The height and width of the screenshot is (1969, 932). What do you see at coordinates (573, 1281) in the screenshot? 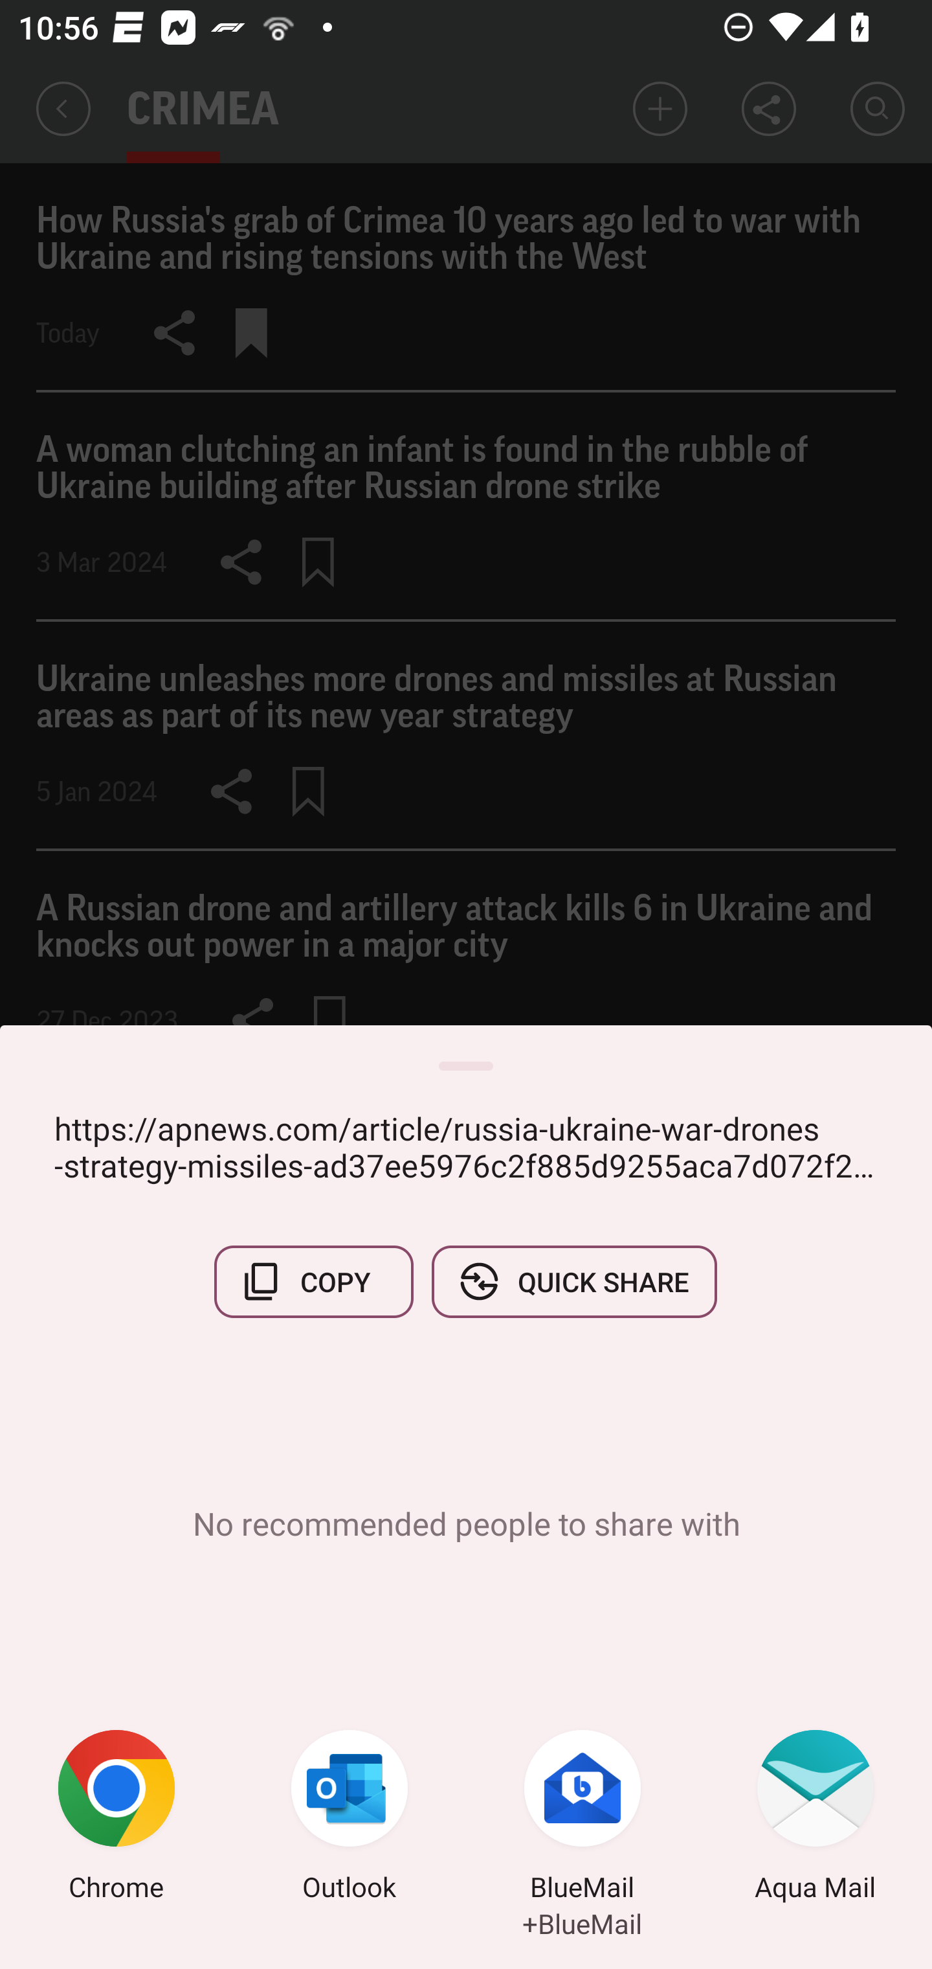
I see `QUICK SHARE` at bounding box center [573, 1281].